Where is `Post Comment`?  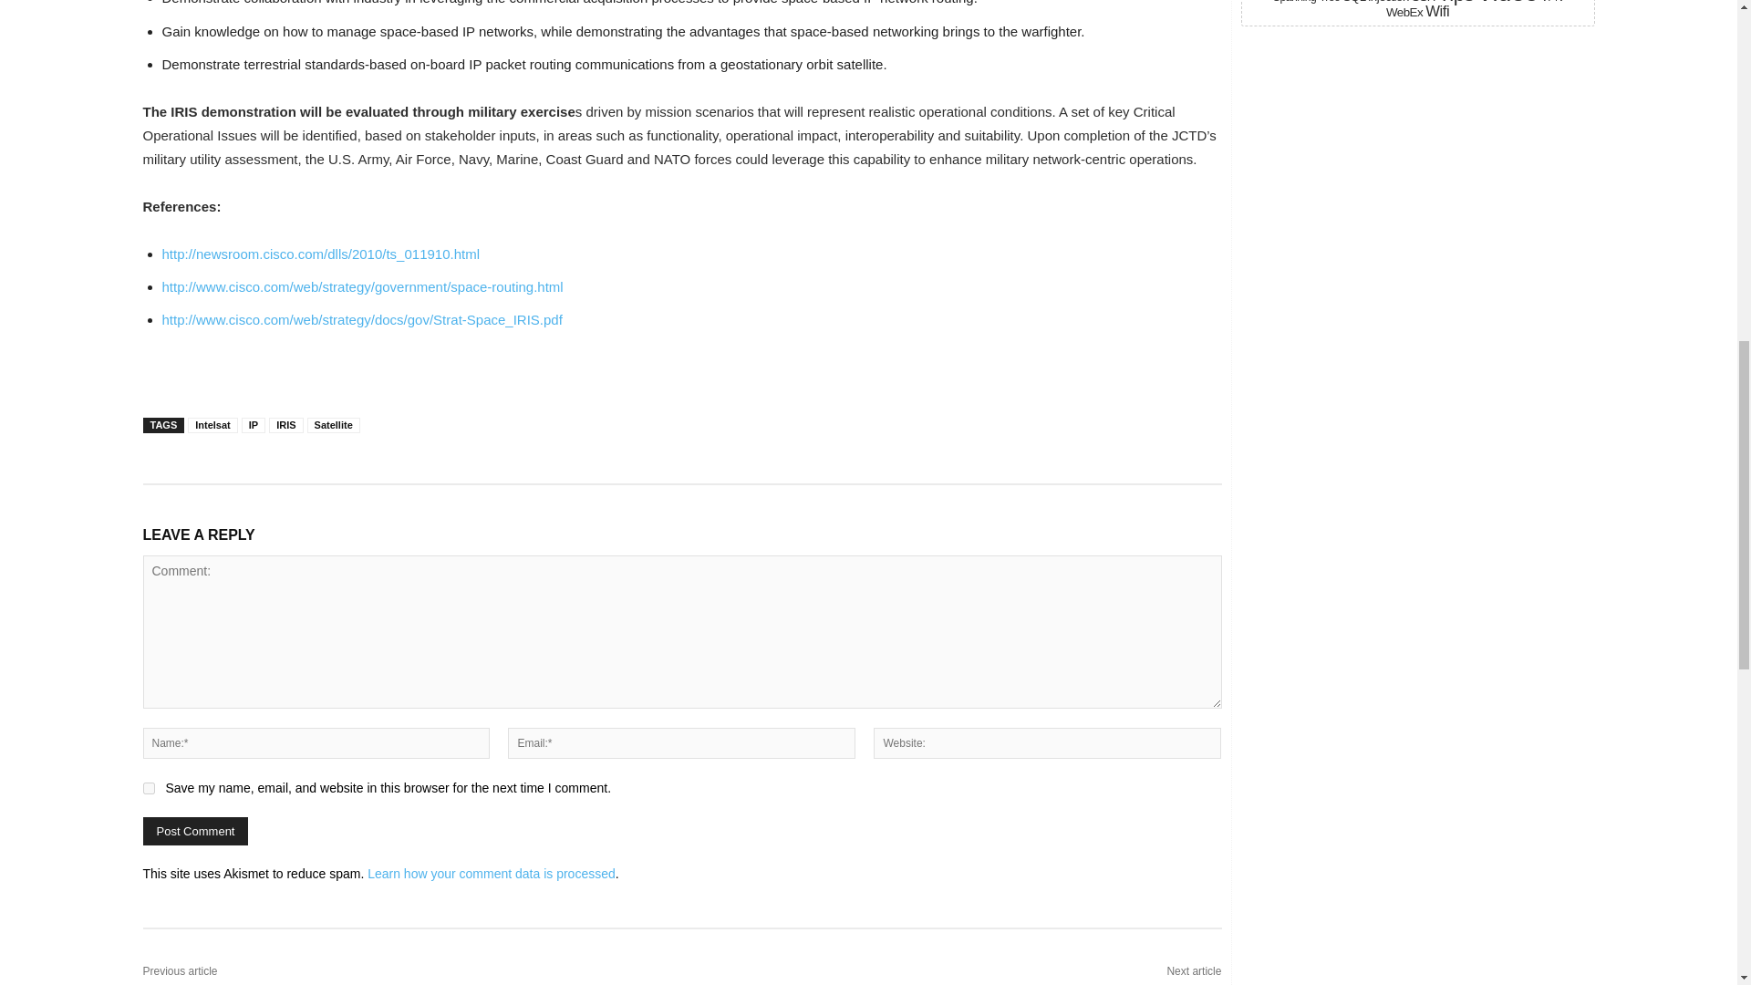 Post Comment is located at coordinates (195, 831).